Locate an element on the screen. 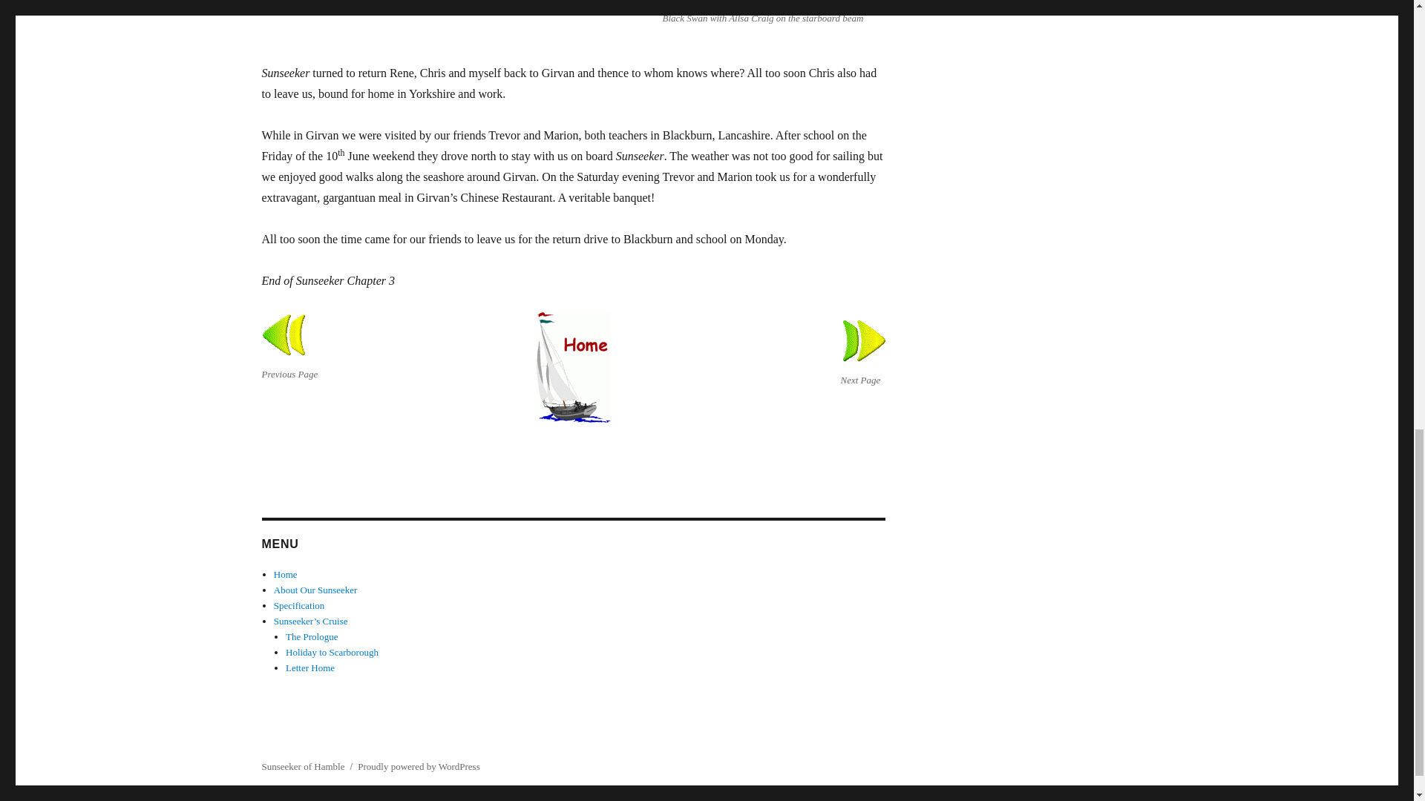  About Our Sunseeker is located at coordinates (315, 590).